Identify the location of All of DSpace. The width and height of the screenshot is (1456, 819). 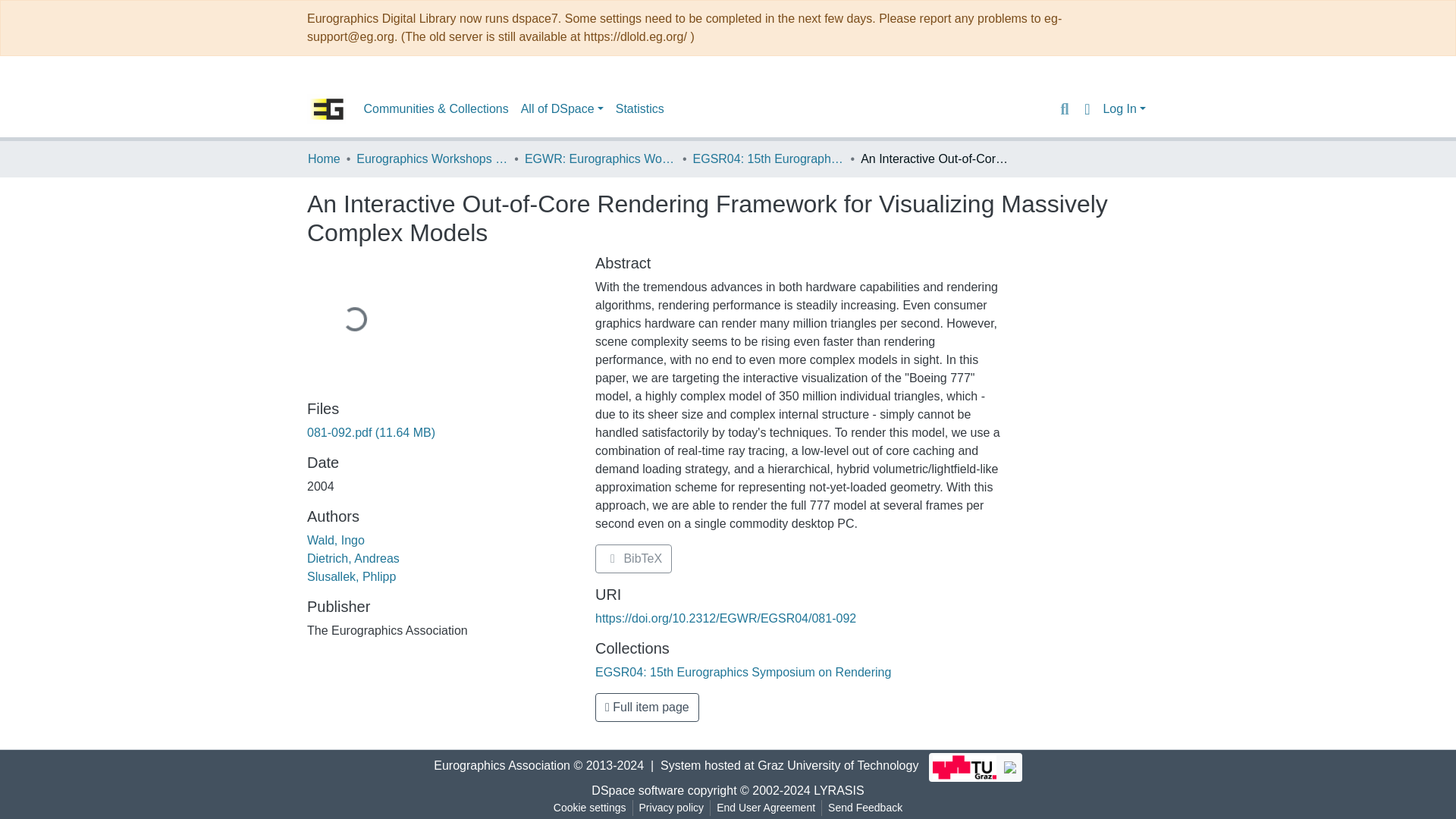
(563, 109).